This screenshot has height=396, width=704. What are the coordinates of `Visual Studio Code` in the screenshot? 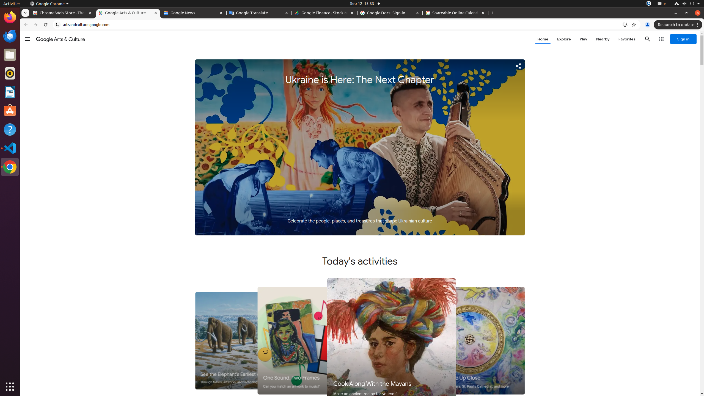 It's located at (10, 148).